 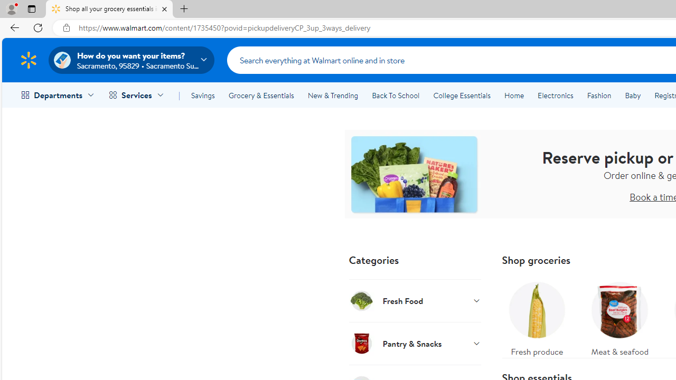 What do you see at coordinates (415, 300) in the screenshot?
I see `Fresh Food` at bounding box center [415, 300].